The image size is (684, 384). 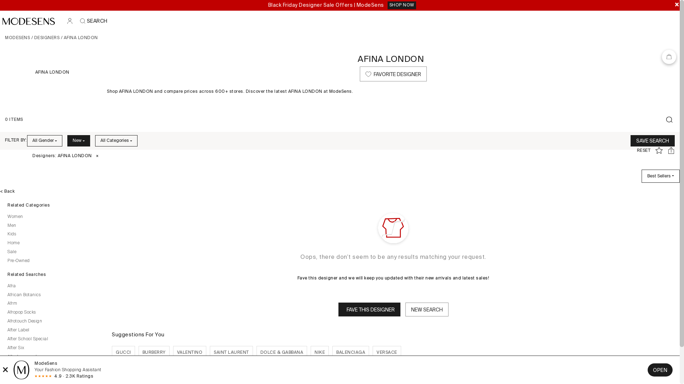 What do you see at coordinates (653, 141) in the screenshot?
I see `SAVE SEARCH` at bounding box center [653, 141].